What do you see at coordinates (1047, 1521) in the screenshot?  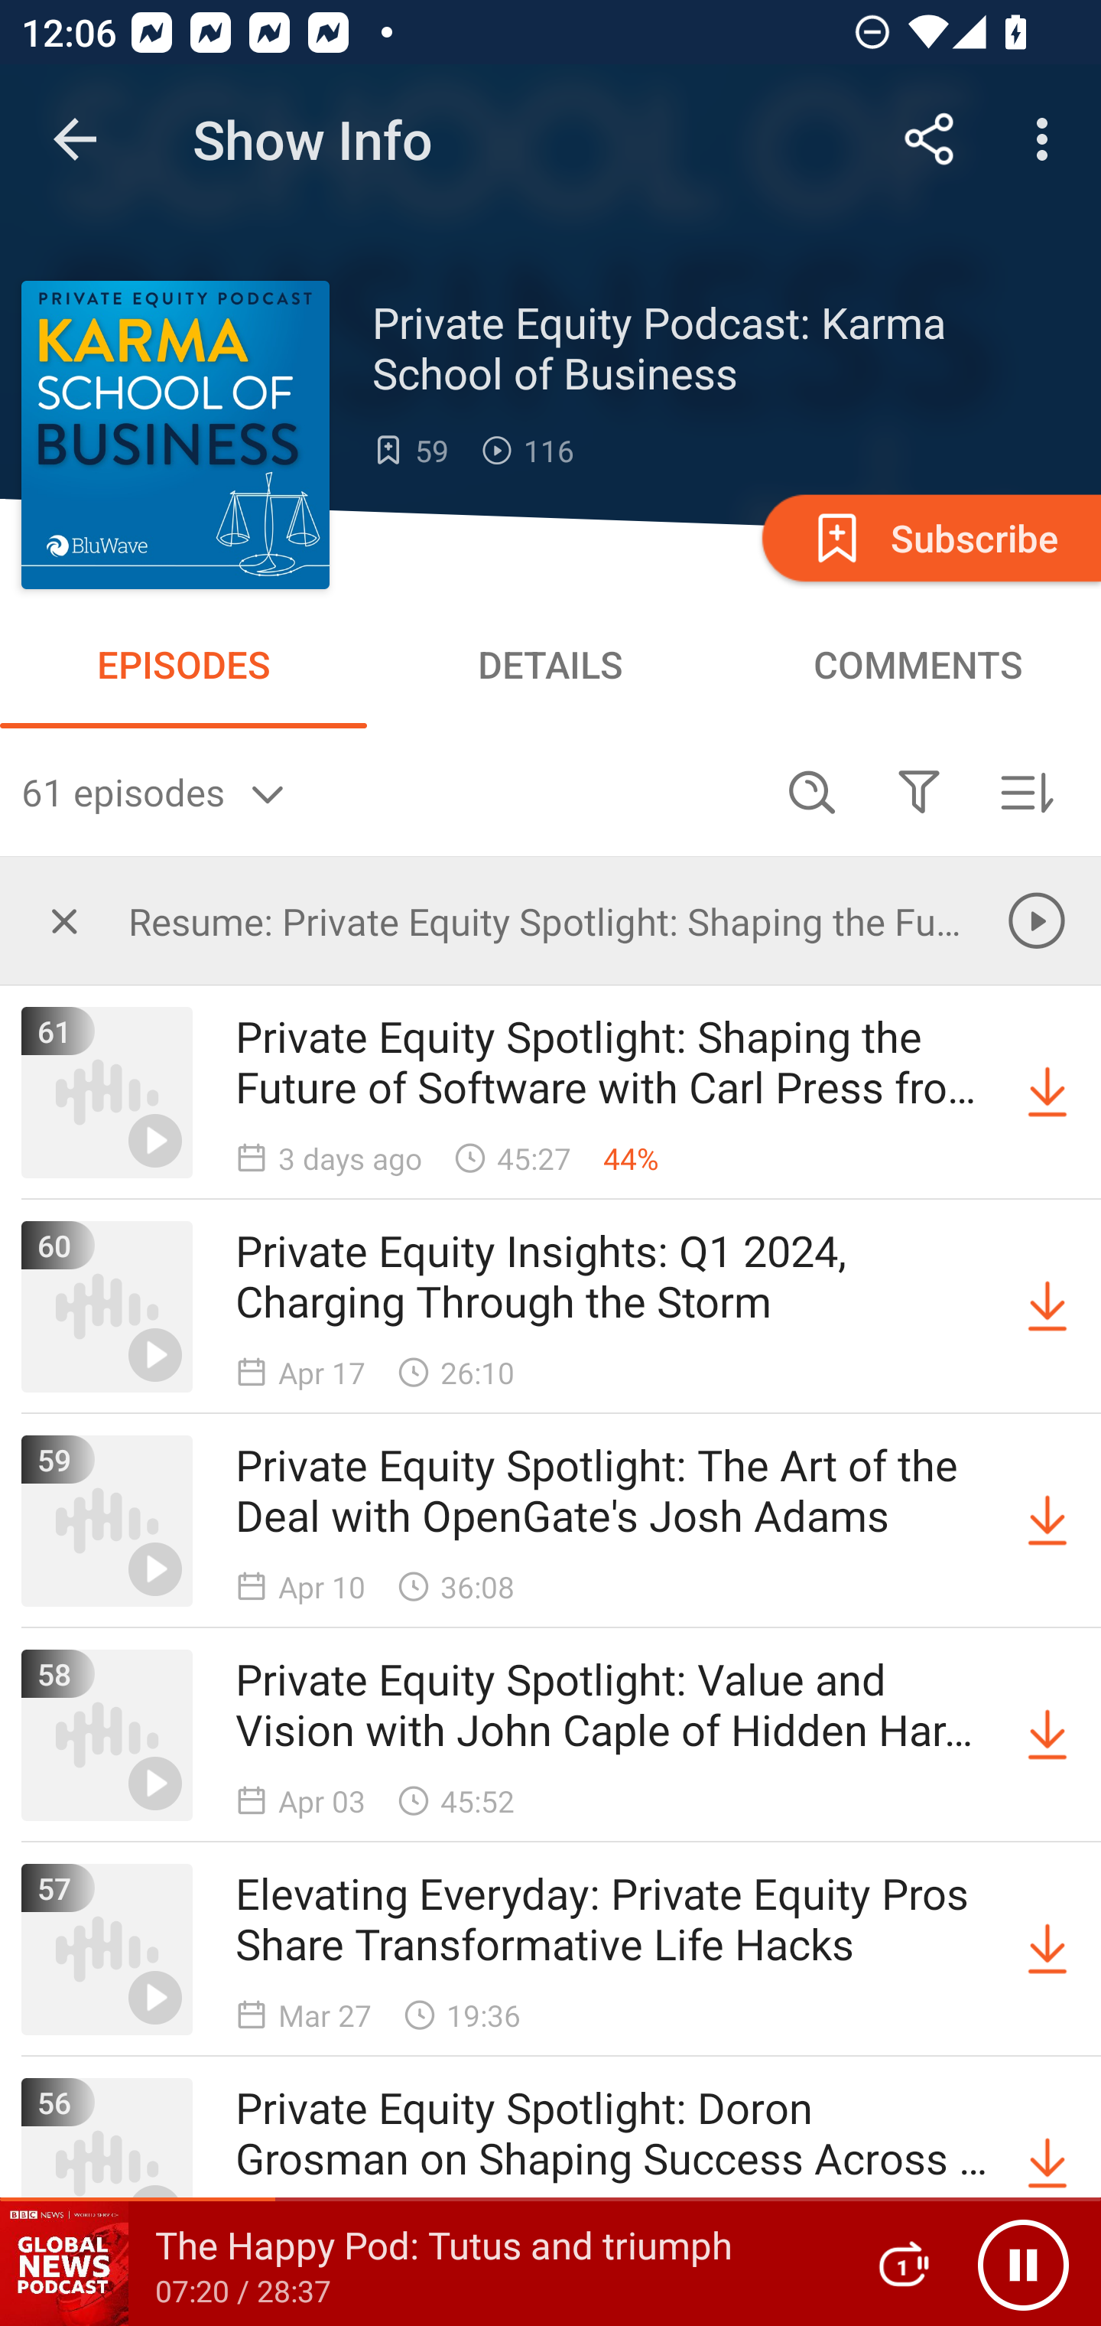 I see `Download` at bounding box center [1047, 1521].